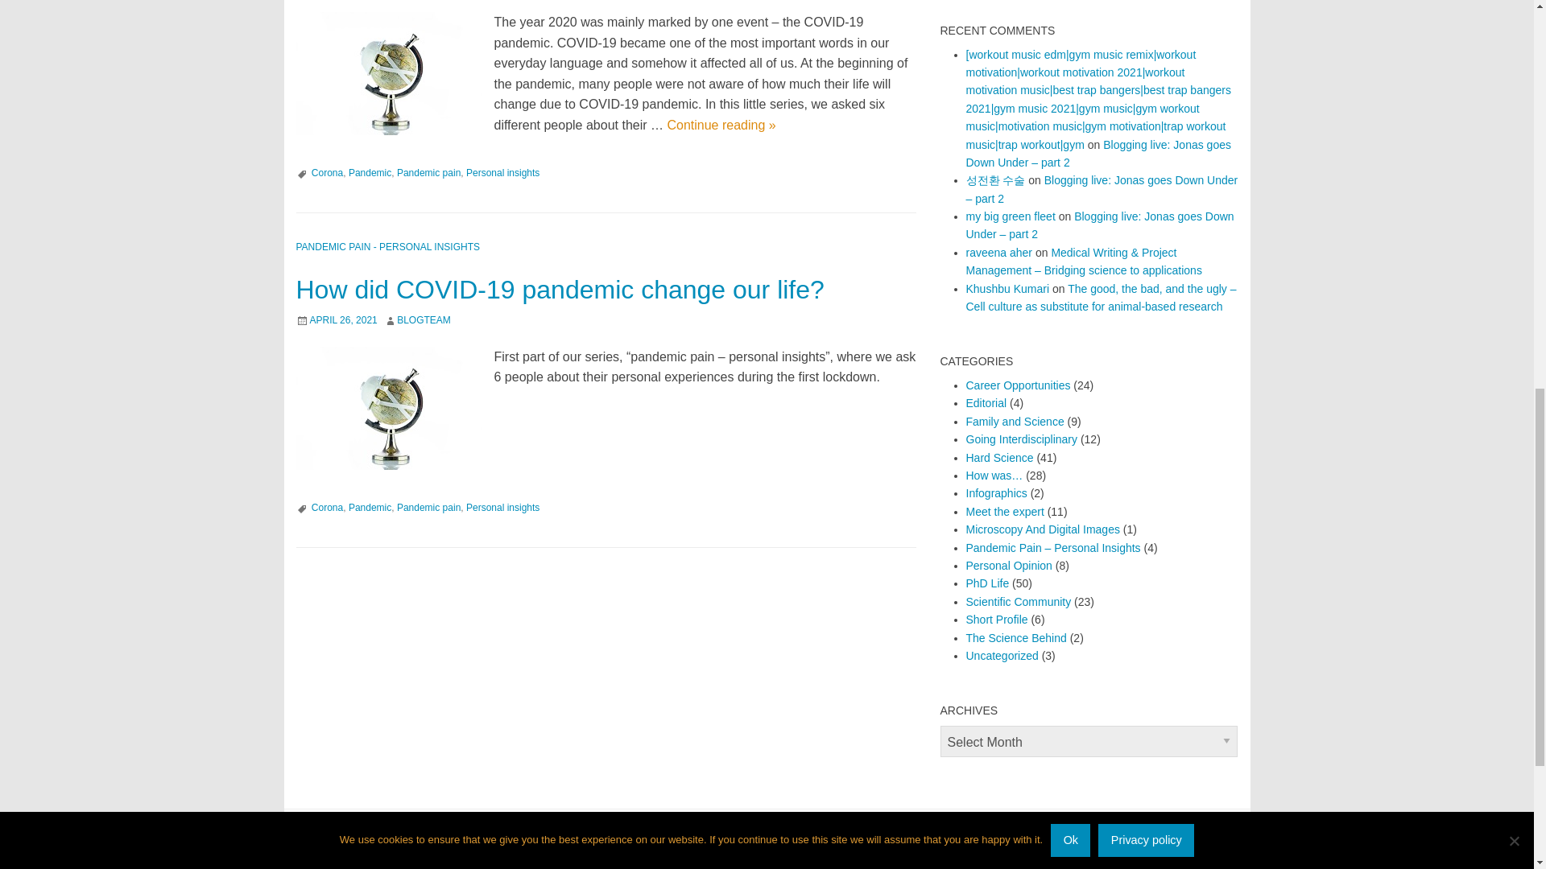  What do you see at coordinates (327, 508) in the screenshot?
I see `Corona` at bounding box center [327, 508].